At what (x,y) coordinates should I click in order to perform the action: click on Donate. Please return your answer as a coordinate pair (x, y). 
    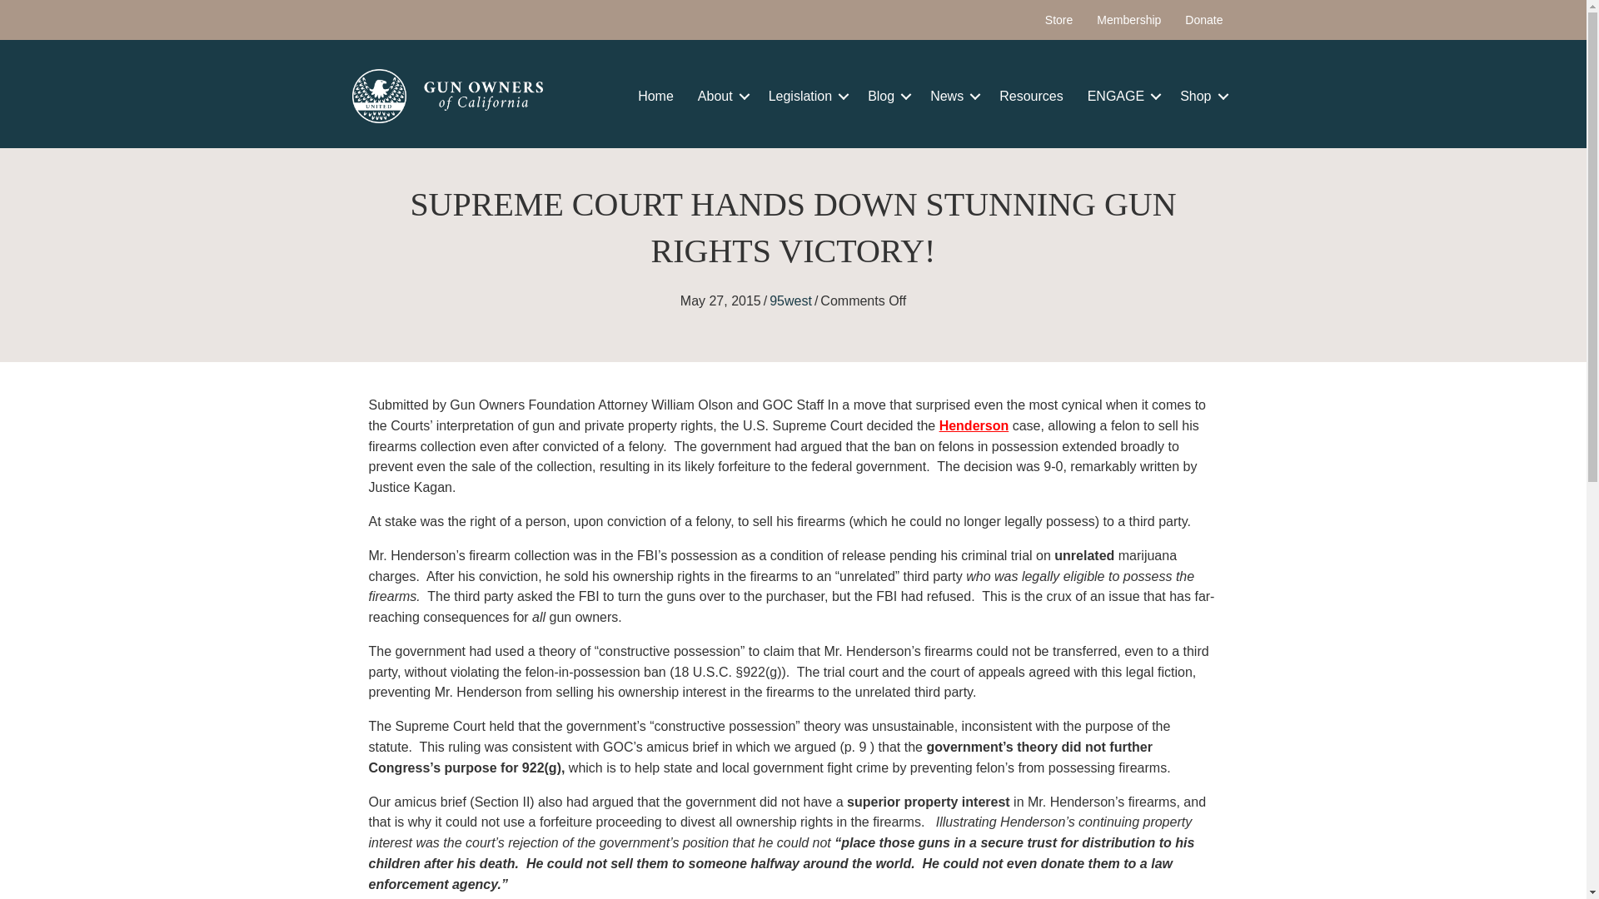
    Looking at the image, I should click on (1204, 20).